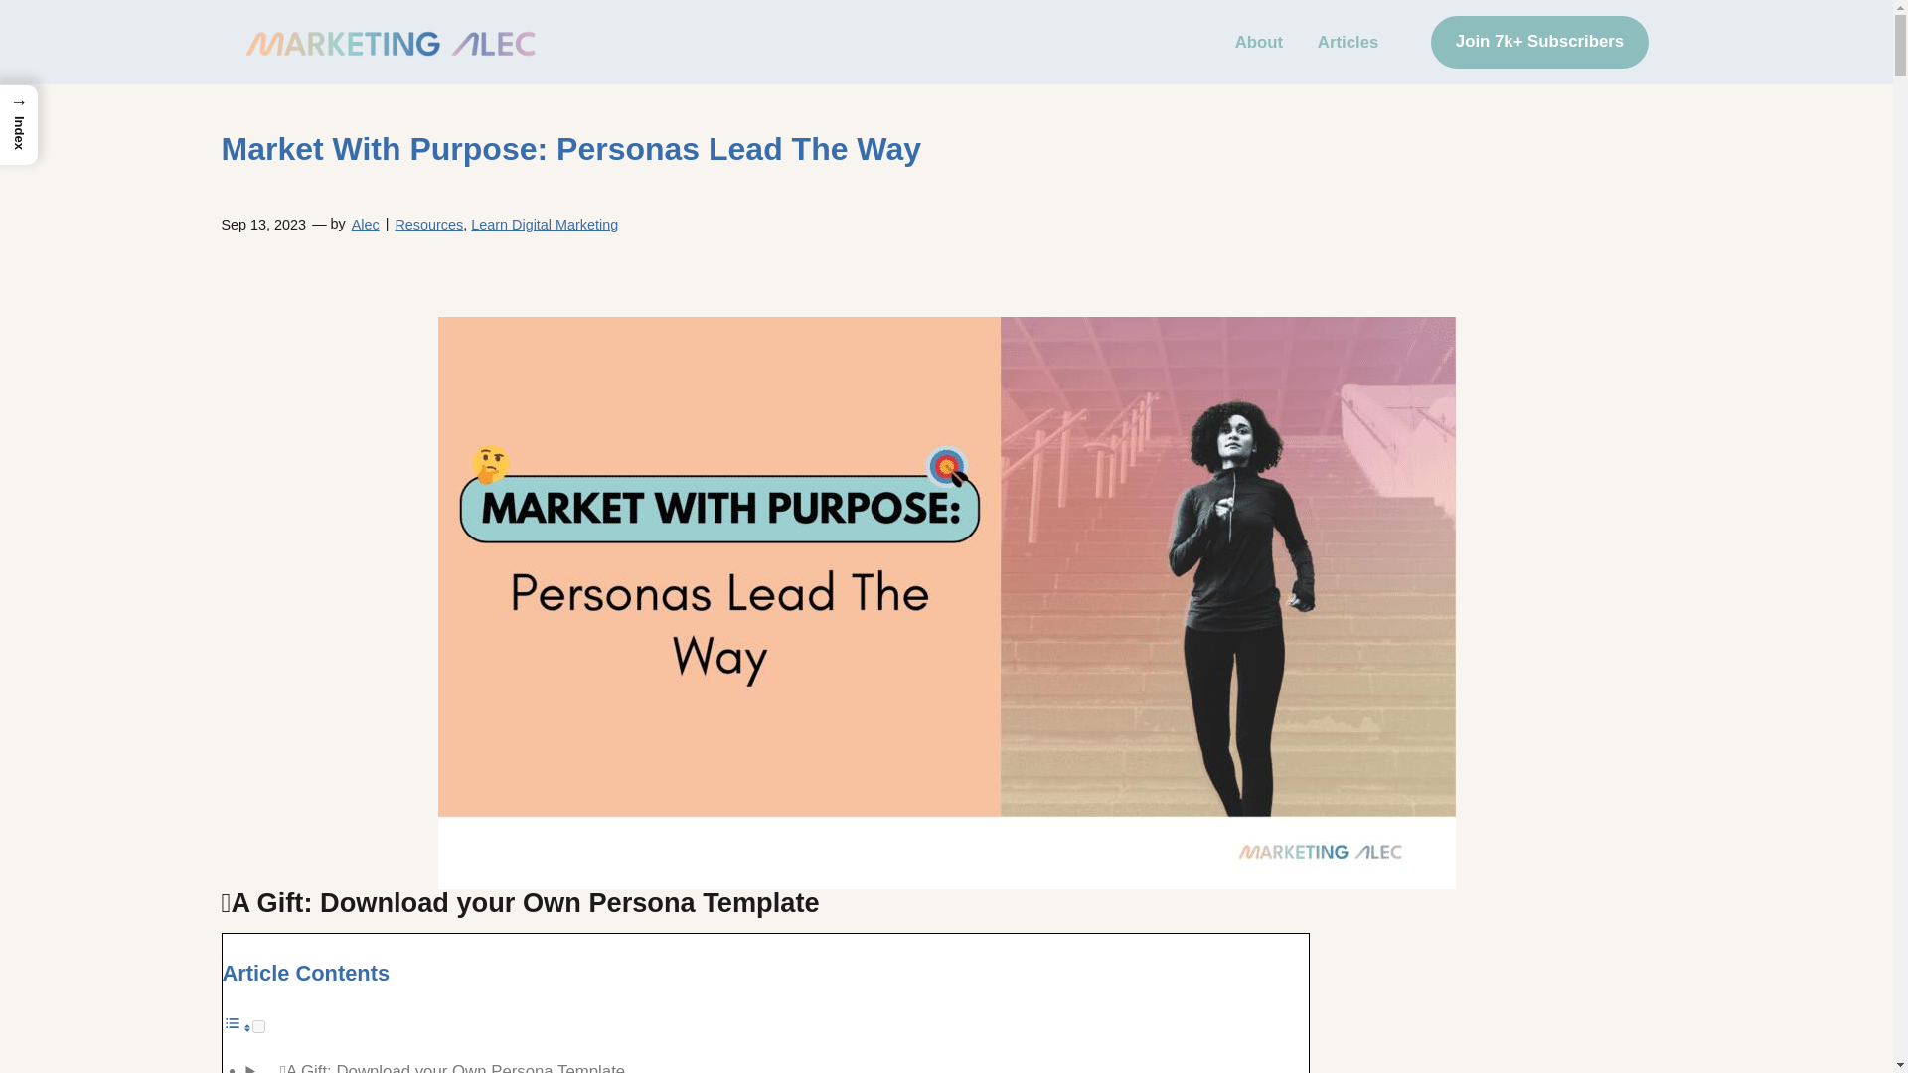 This screenshot has height=1073, width=1908. Describe the element at coordinates (570, 149) in the screenshot. I see `Market With Purpose: Personas Lead The Way` at that location.